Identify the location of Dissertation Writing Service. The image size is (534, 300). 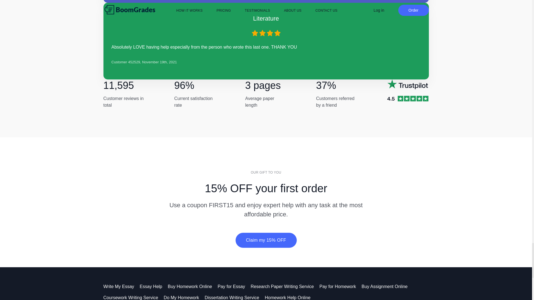
(235, 297).